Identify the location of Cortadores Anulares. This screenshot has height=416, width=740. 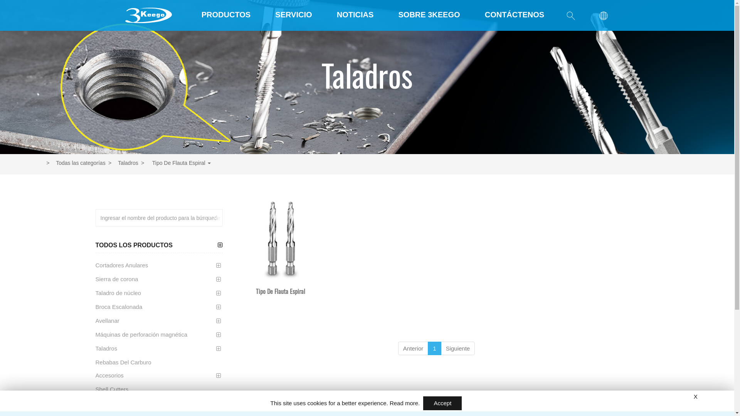
(122, 265).